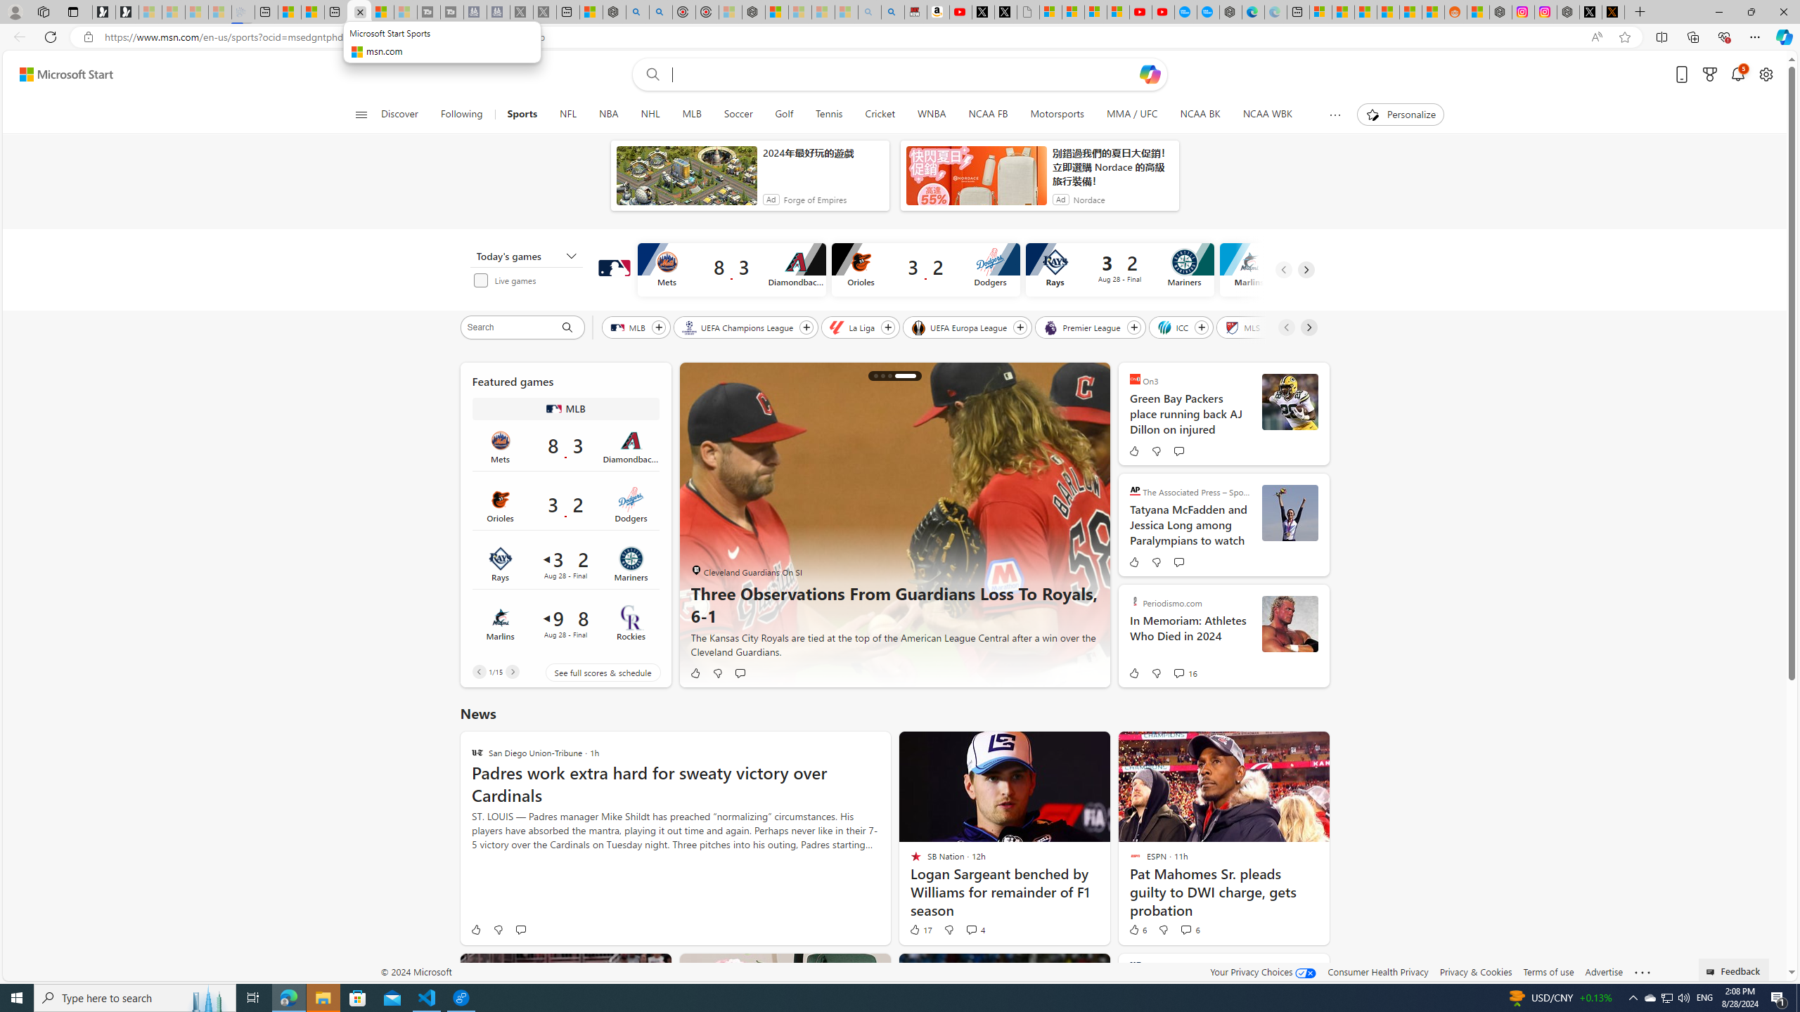 The height and width of the screenshot is (1012, 1800). Describe the element at coordinates (931, 115) in the screenshot. I see `WNBA` at that location.